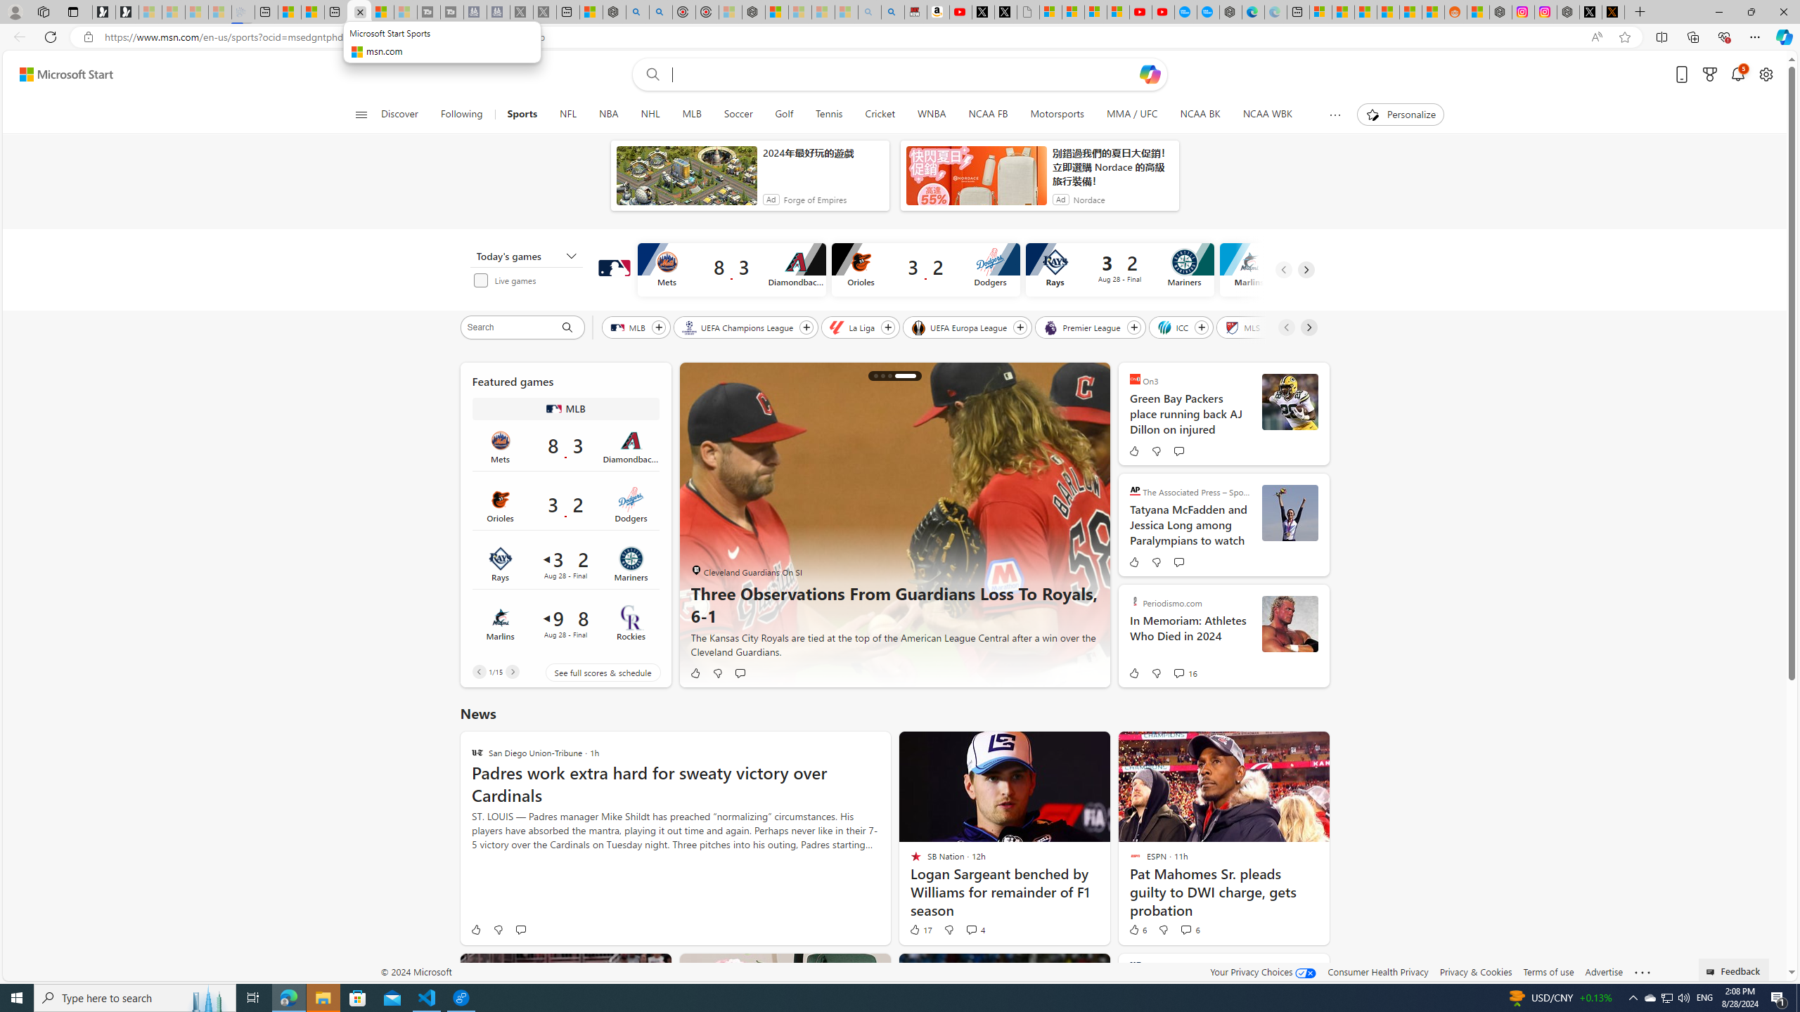 The height and width of the screenshot is (1012, 1800). Describe the element at coordinates (931, 115) in the screenshot. I see `WNBA` at that location.